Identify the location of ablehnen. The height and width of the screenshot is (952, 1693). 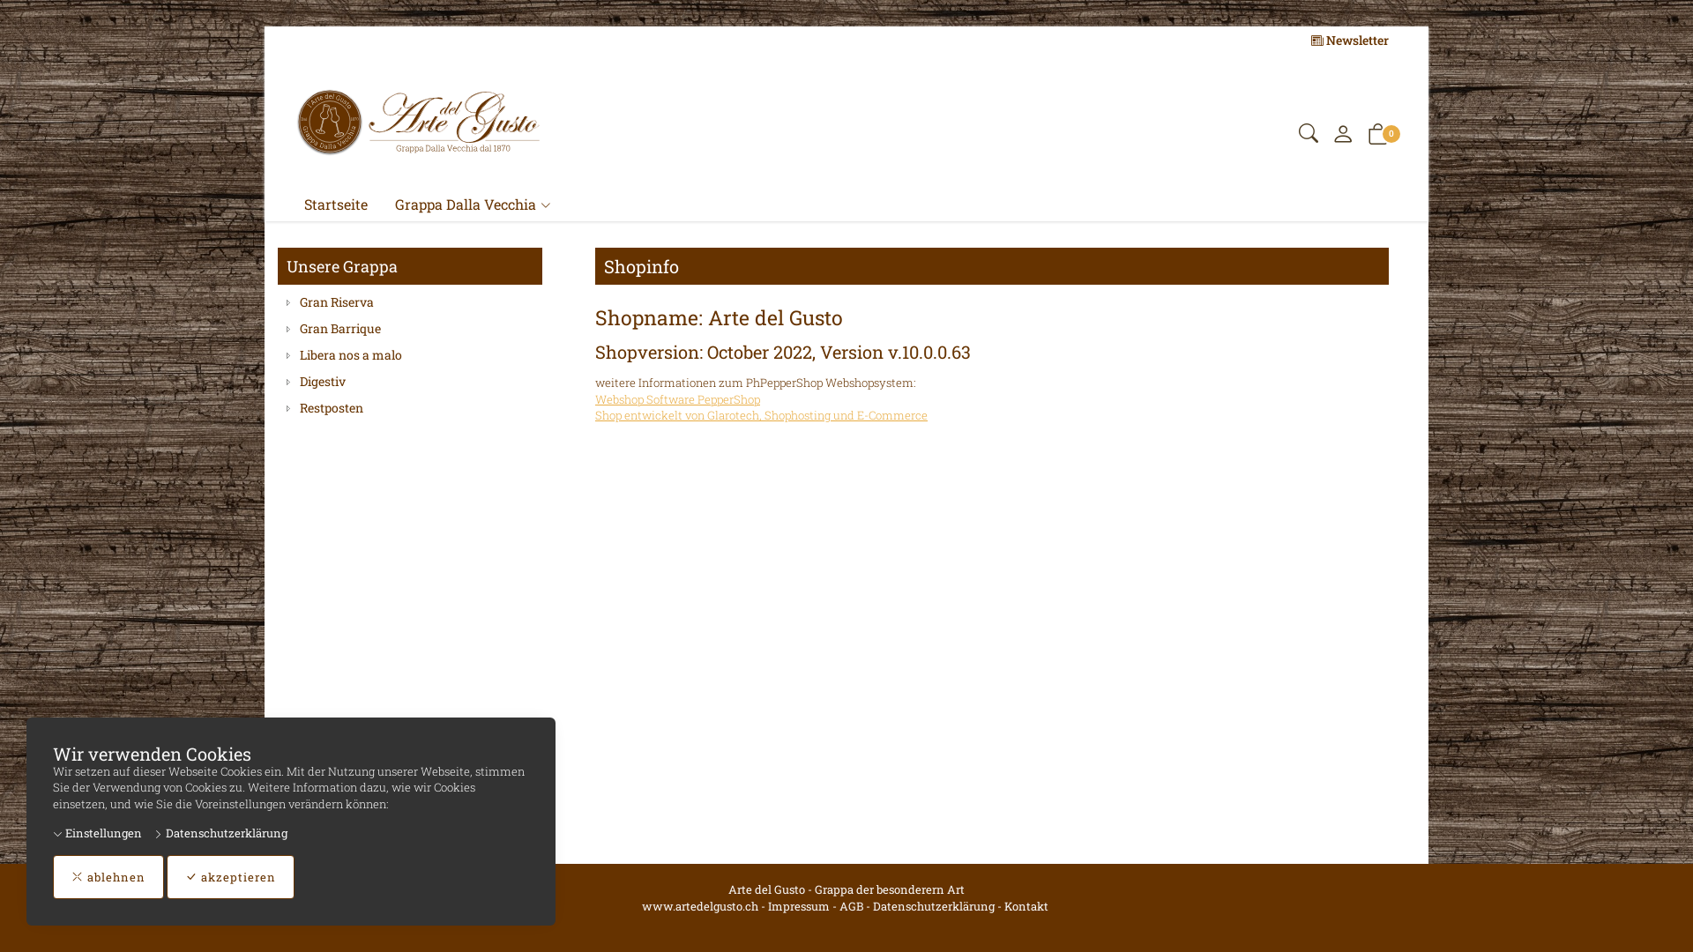
(108, 877).